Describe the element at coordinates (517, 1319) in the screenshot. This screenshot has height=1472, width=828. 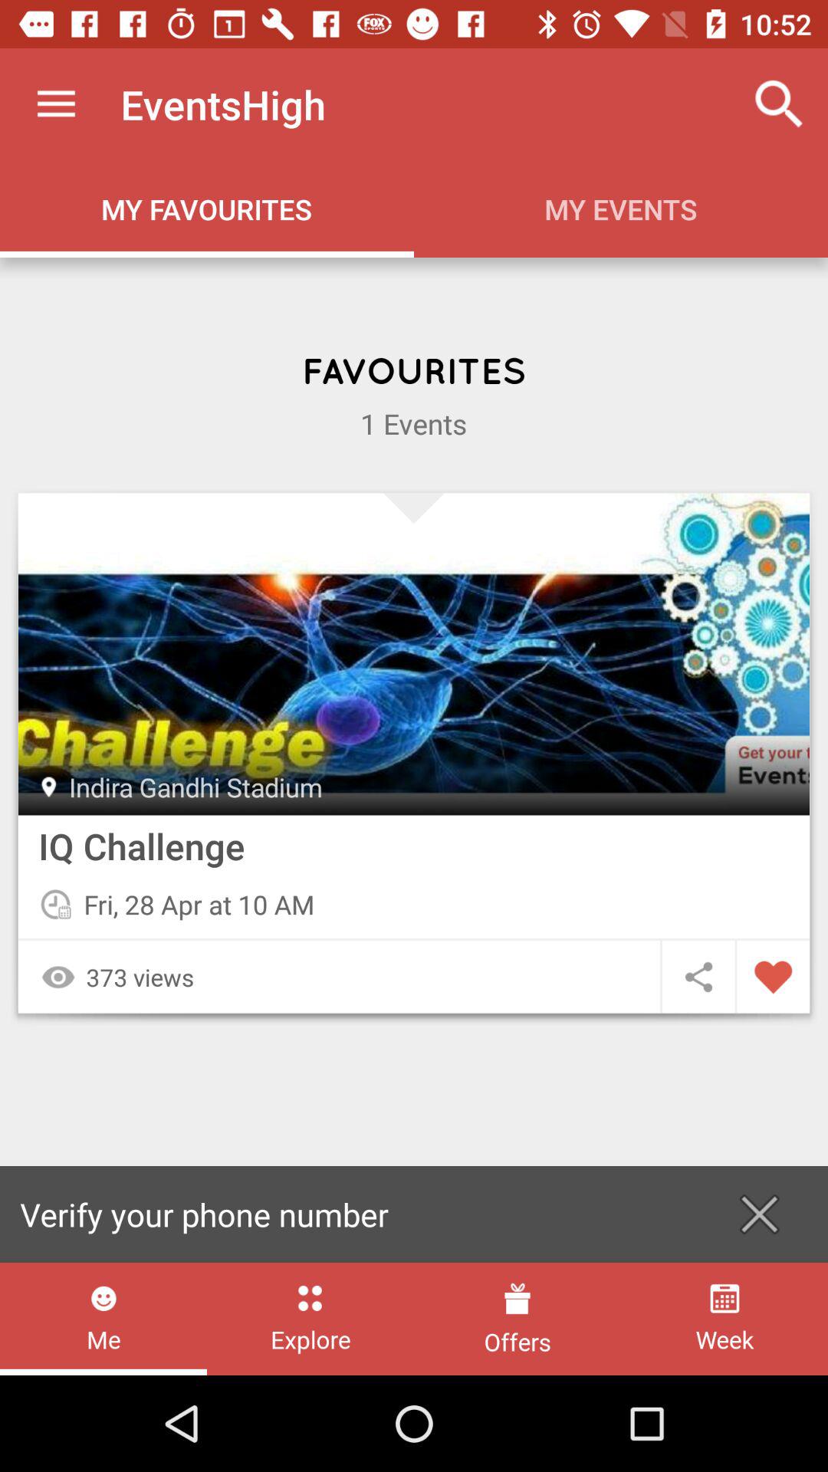
I see `flip until the offers` at that location.